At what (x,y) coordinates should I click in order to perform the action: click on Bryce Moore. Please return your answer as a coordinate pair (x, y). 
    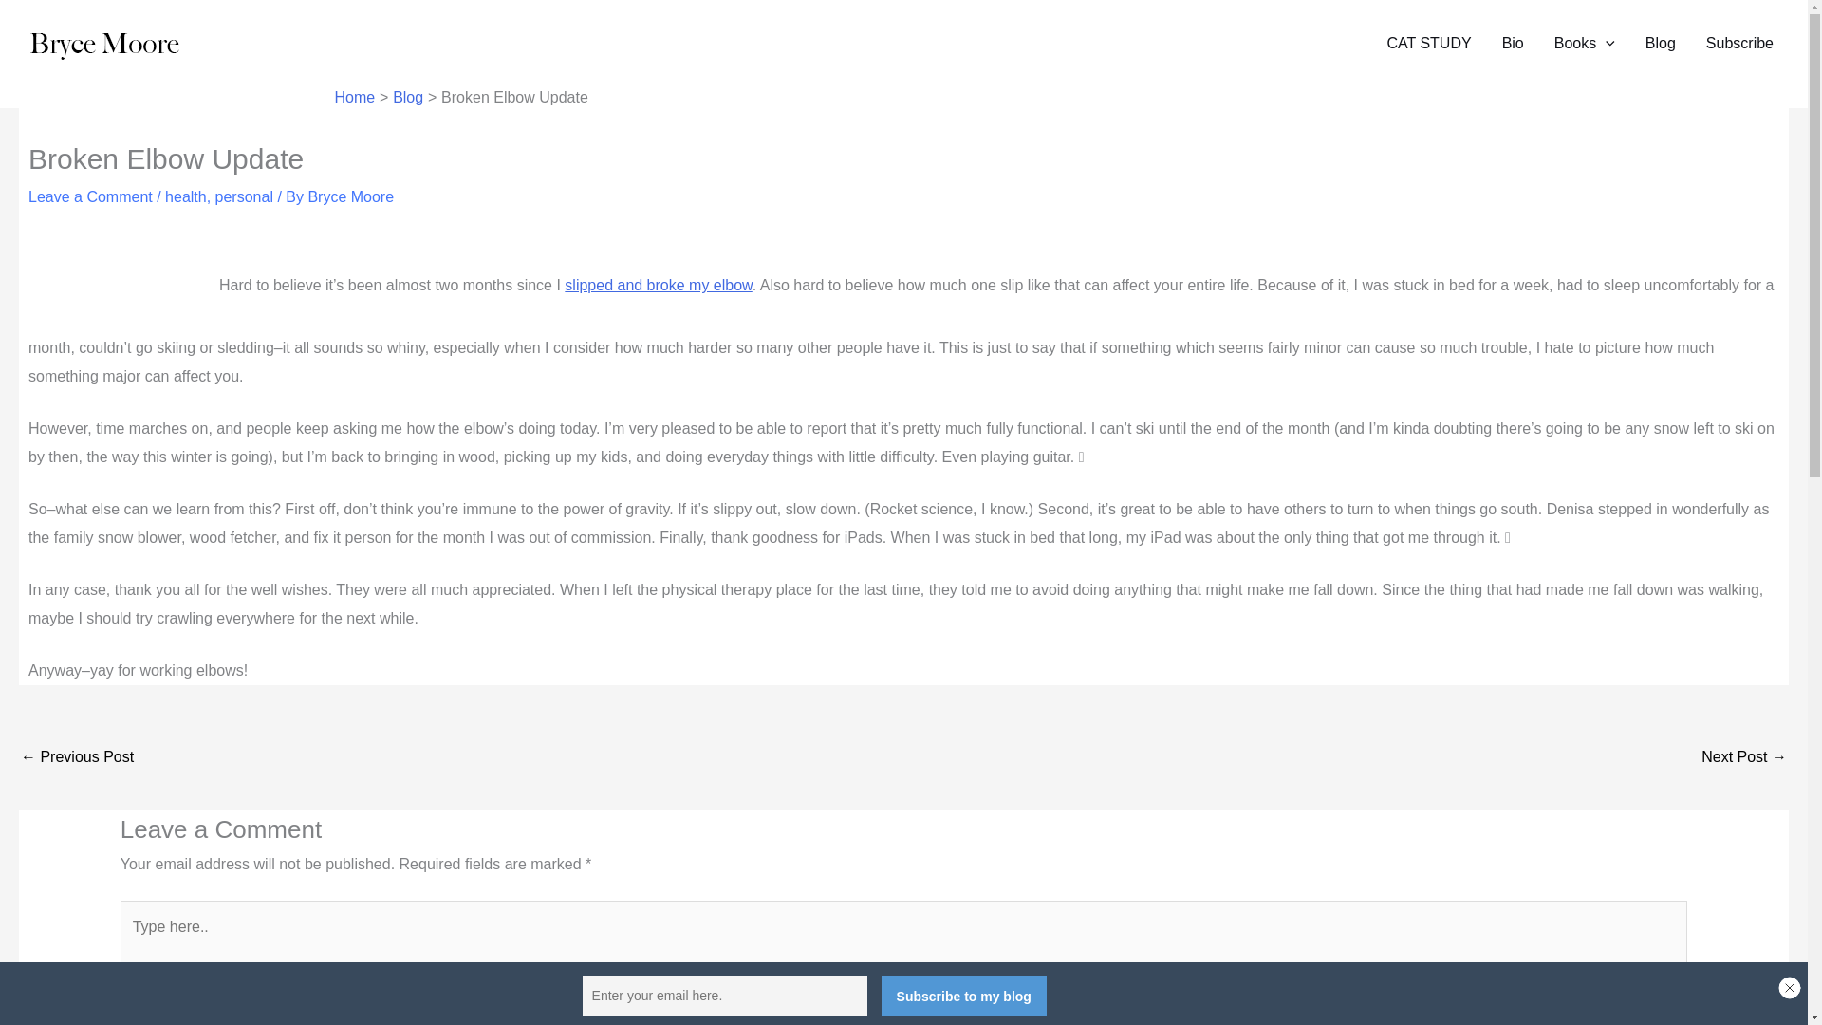
    Looking at the image, I should click on (350, 196).